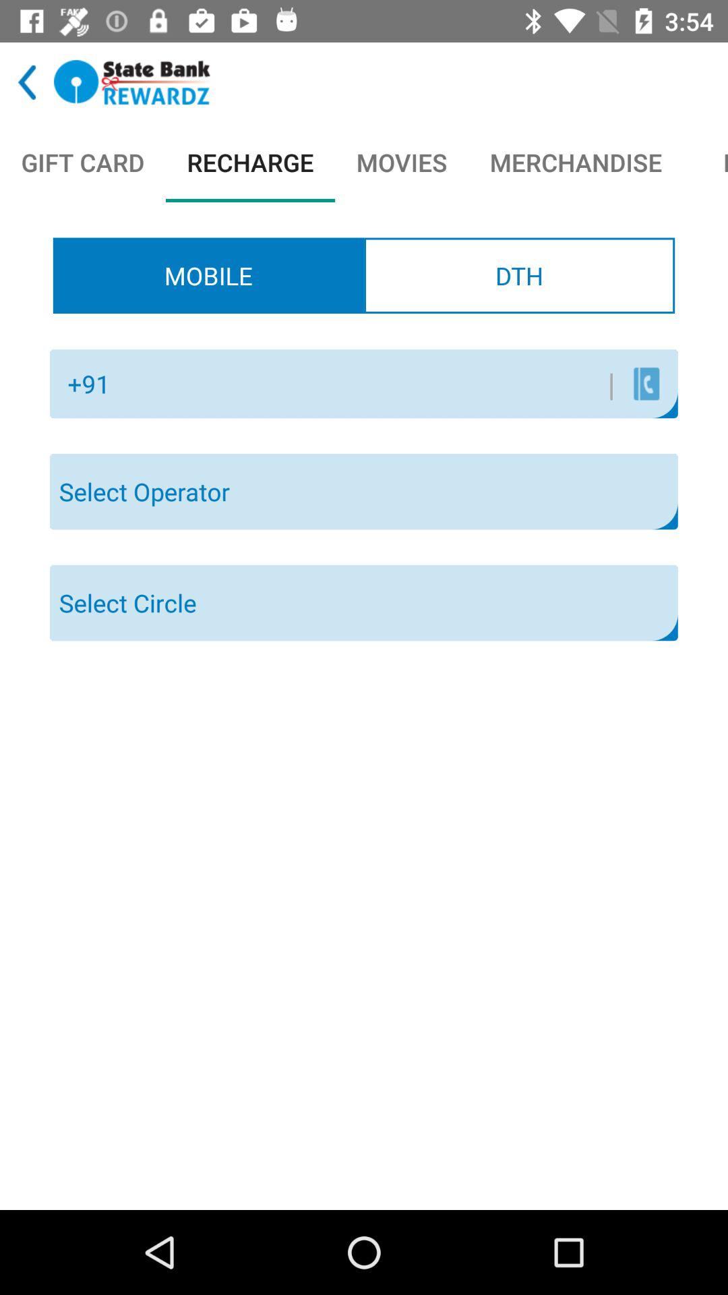 This screenshot has width=728, height=1295. I want to click on click the icon next to the |, so click(646, 383).